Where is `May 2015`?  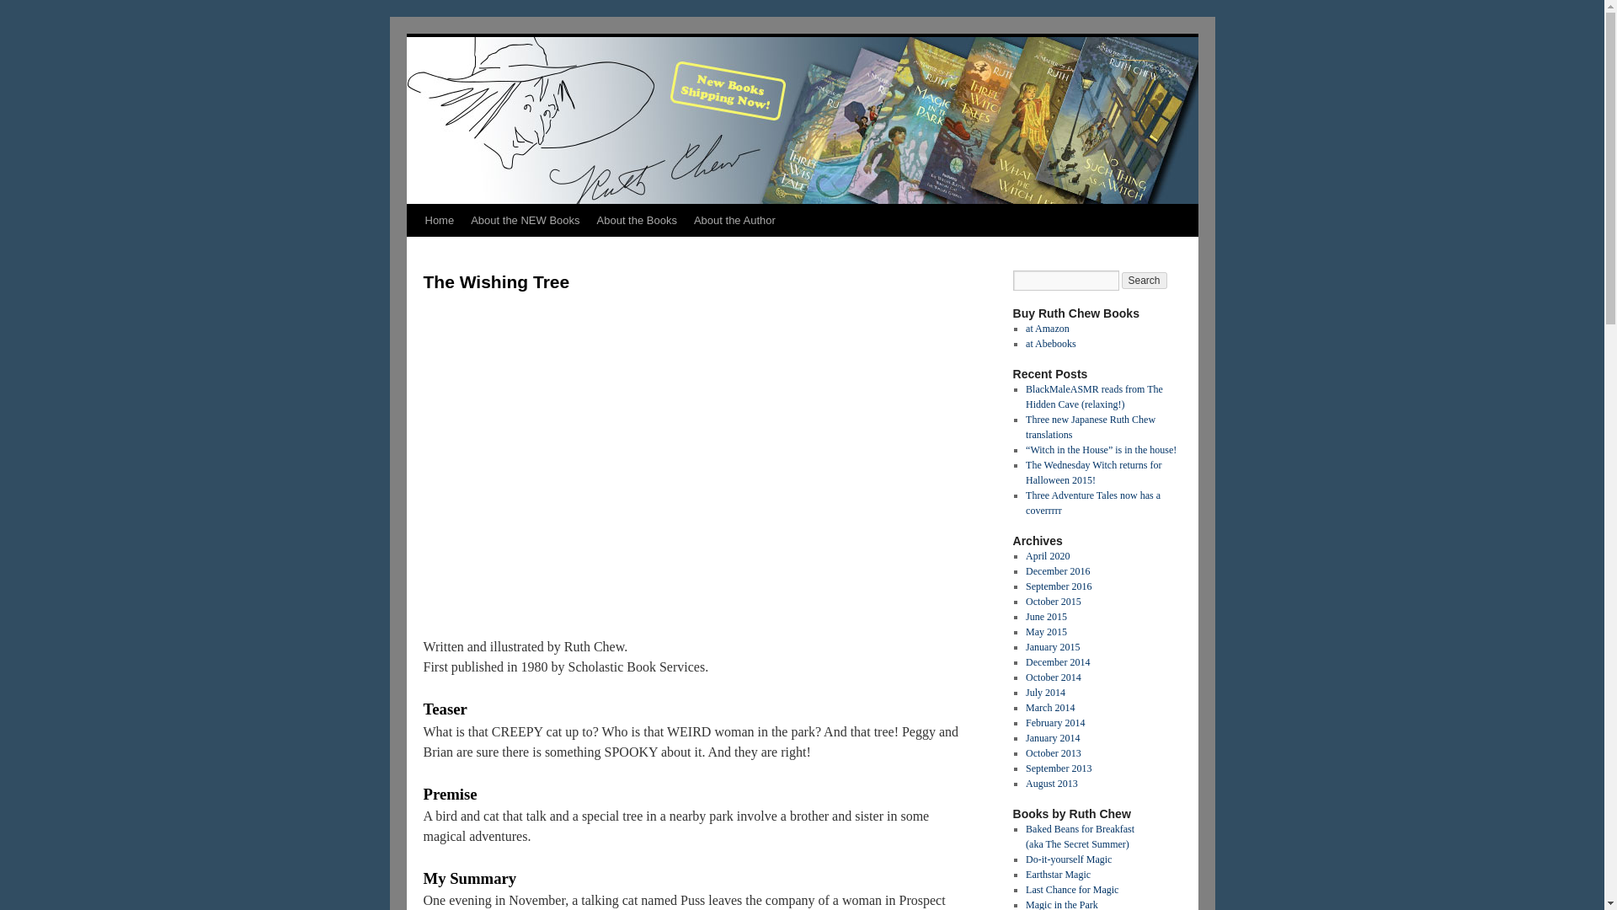
May 2015 is located at coordinates (1046, 632).